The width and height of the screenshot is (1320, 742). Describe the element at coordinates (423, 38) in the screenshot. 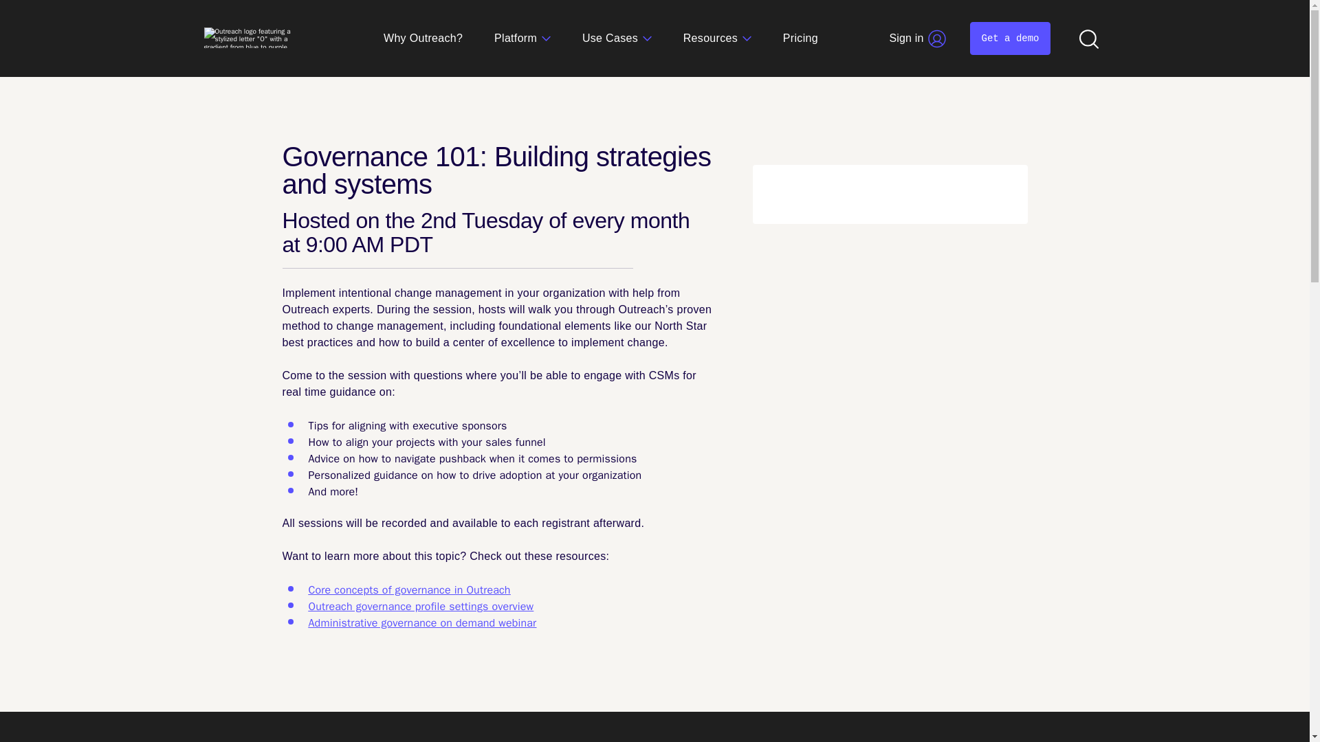

I see `Why Outreach?` at that location.